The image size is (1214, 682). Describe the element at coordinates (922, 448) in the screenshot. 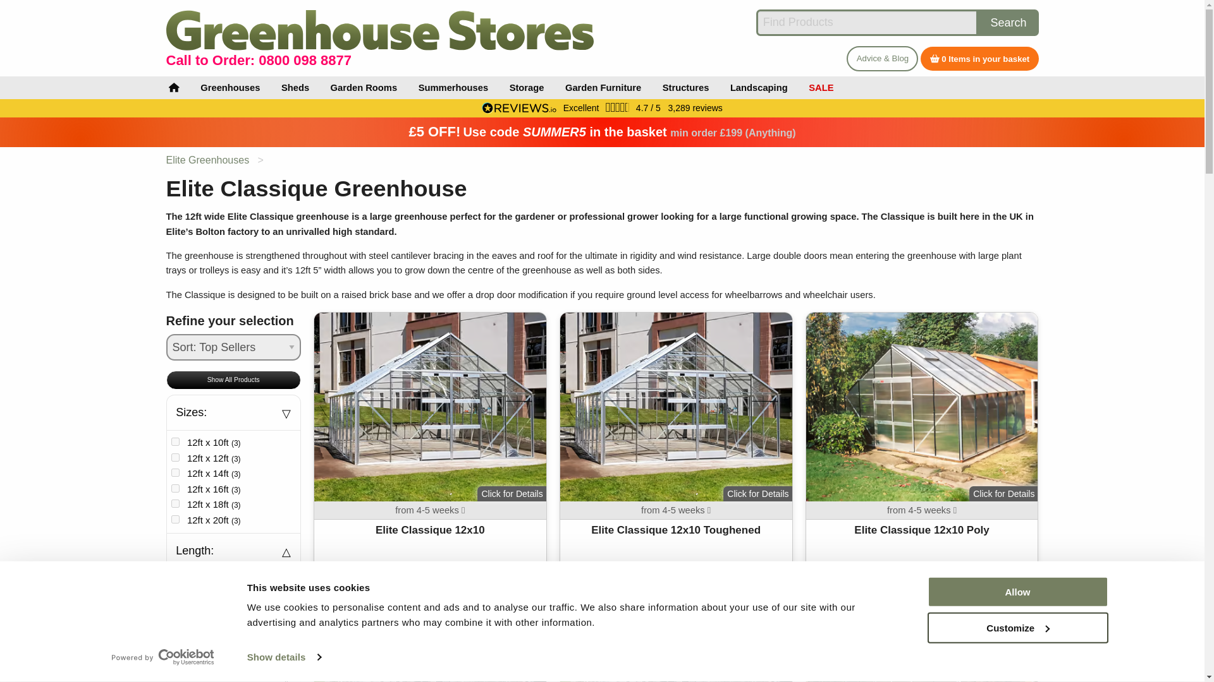

I see `Click to see details.` at that location.